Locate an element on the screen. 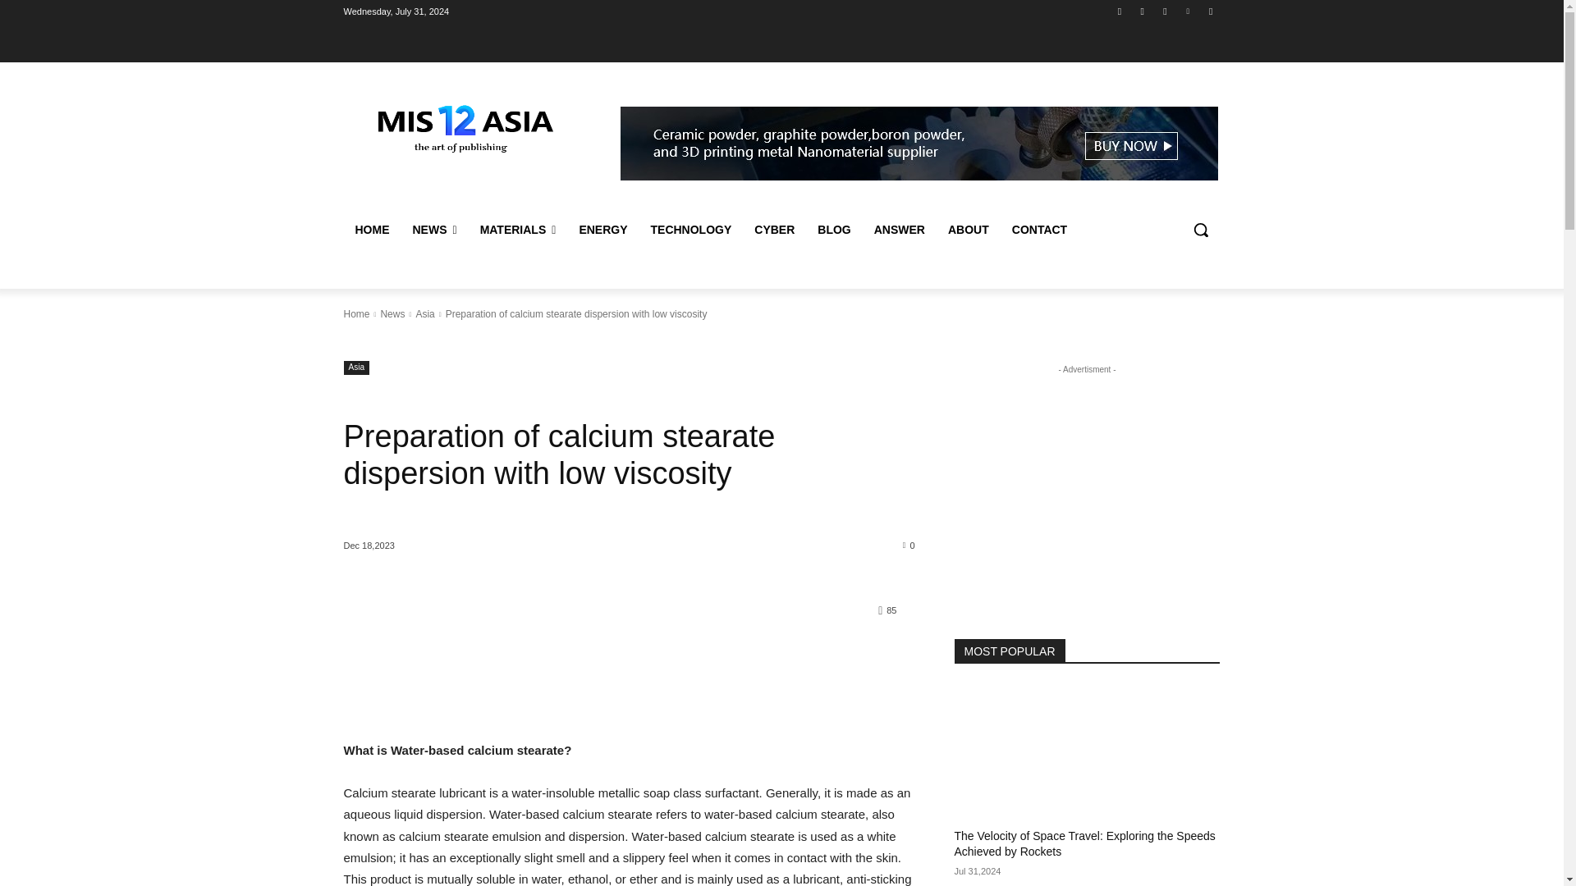  Facebook is located at coordinates (1120, 11).